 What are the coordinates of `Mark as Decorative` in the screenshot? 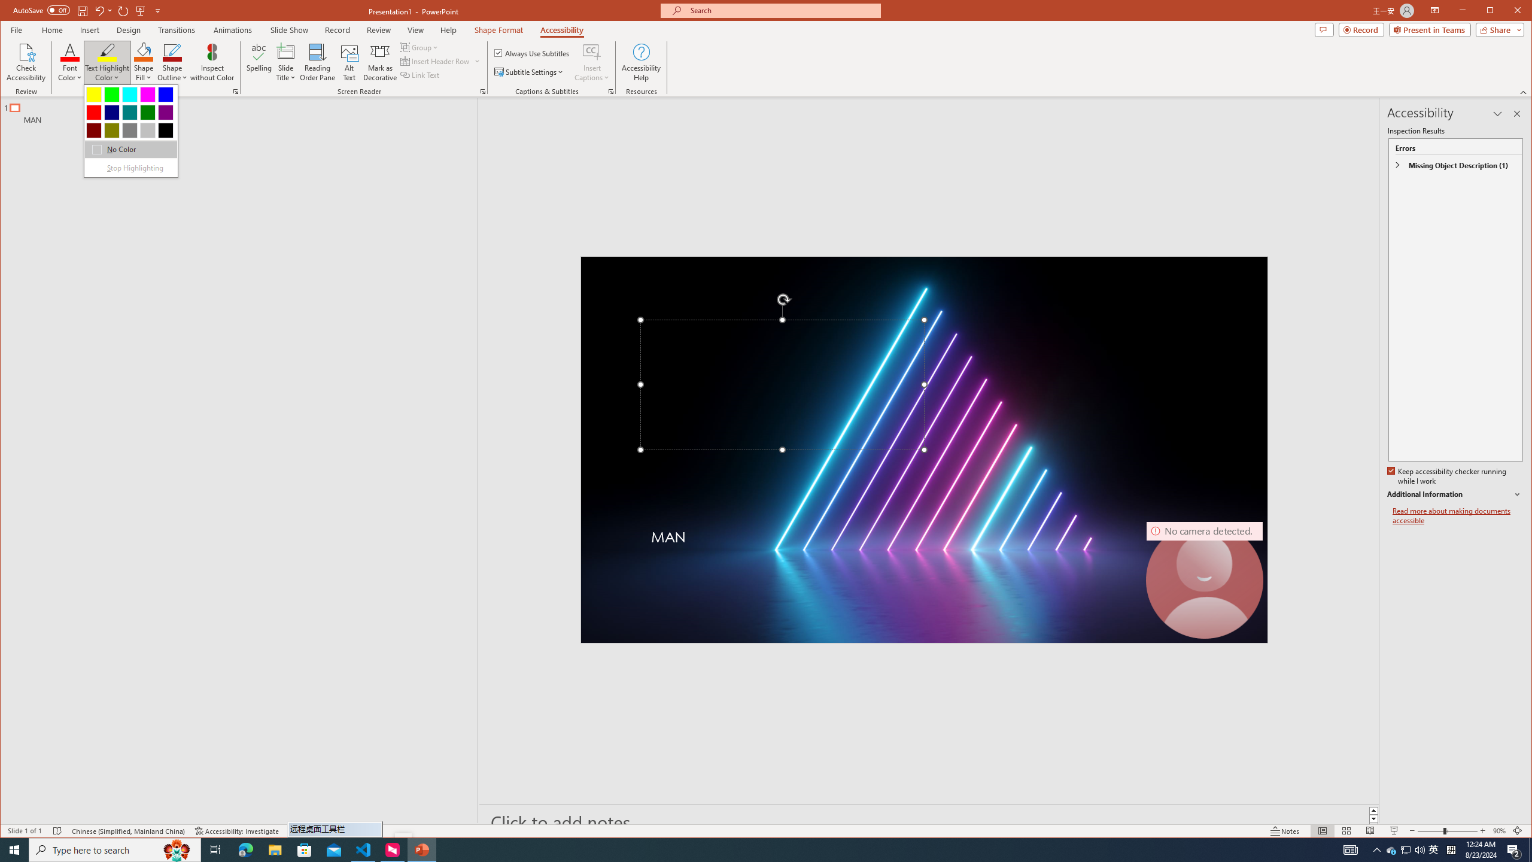 It's located at (379, 62).